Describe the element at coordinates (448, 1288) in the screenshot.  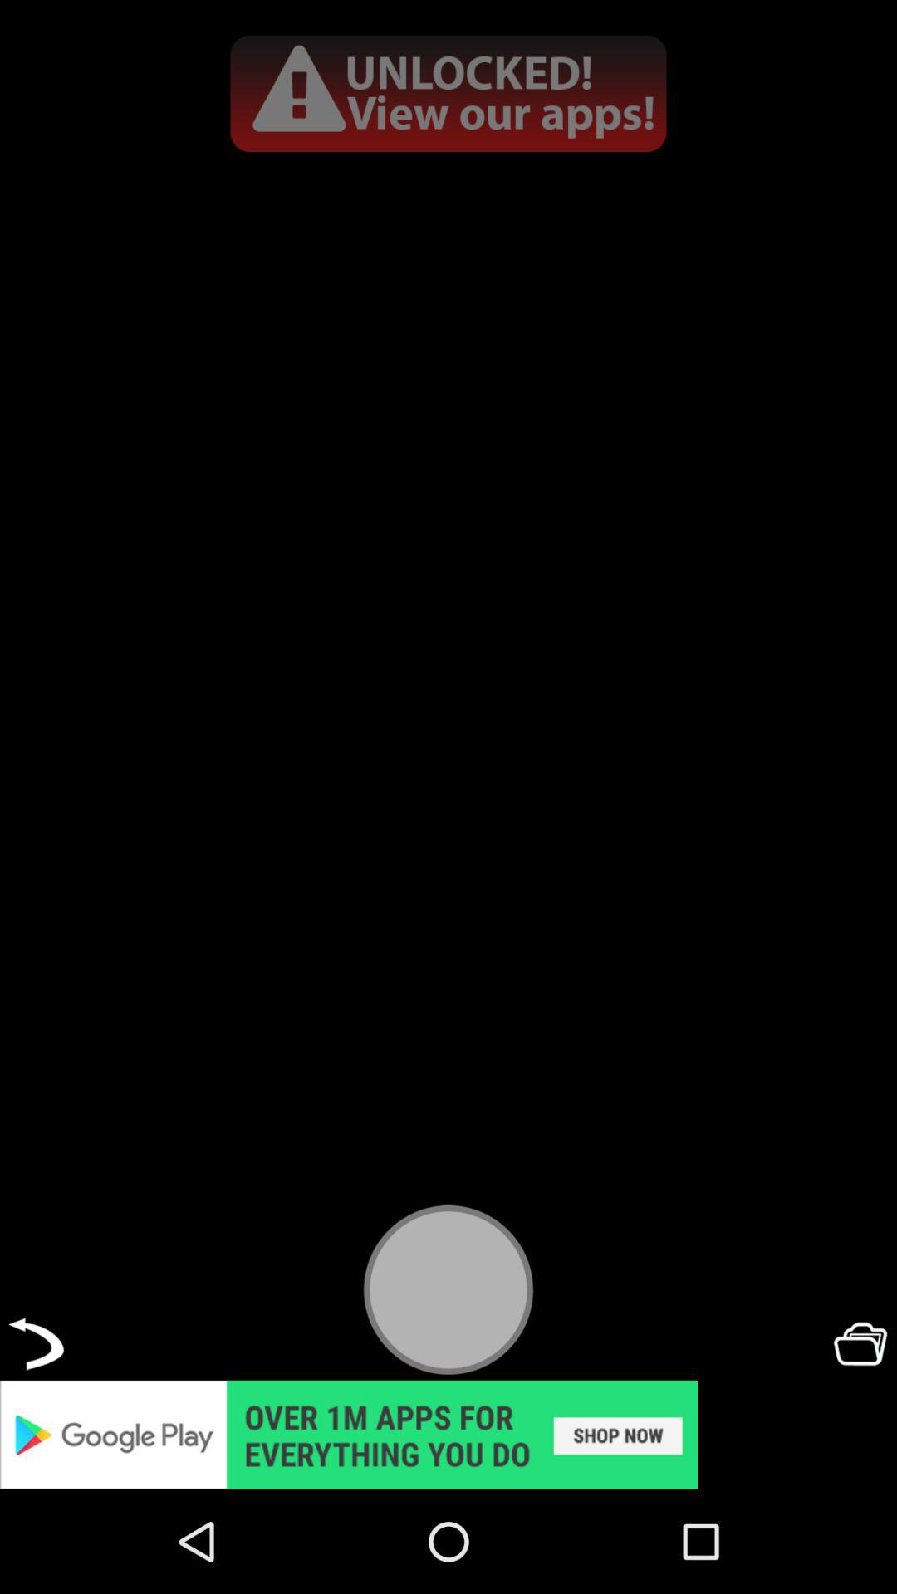
I see `capture media` at that location.